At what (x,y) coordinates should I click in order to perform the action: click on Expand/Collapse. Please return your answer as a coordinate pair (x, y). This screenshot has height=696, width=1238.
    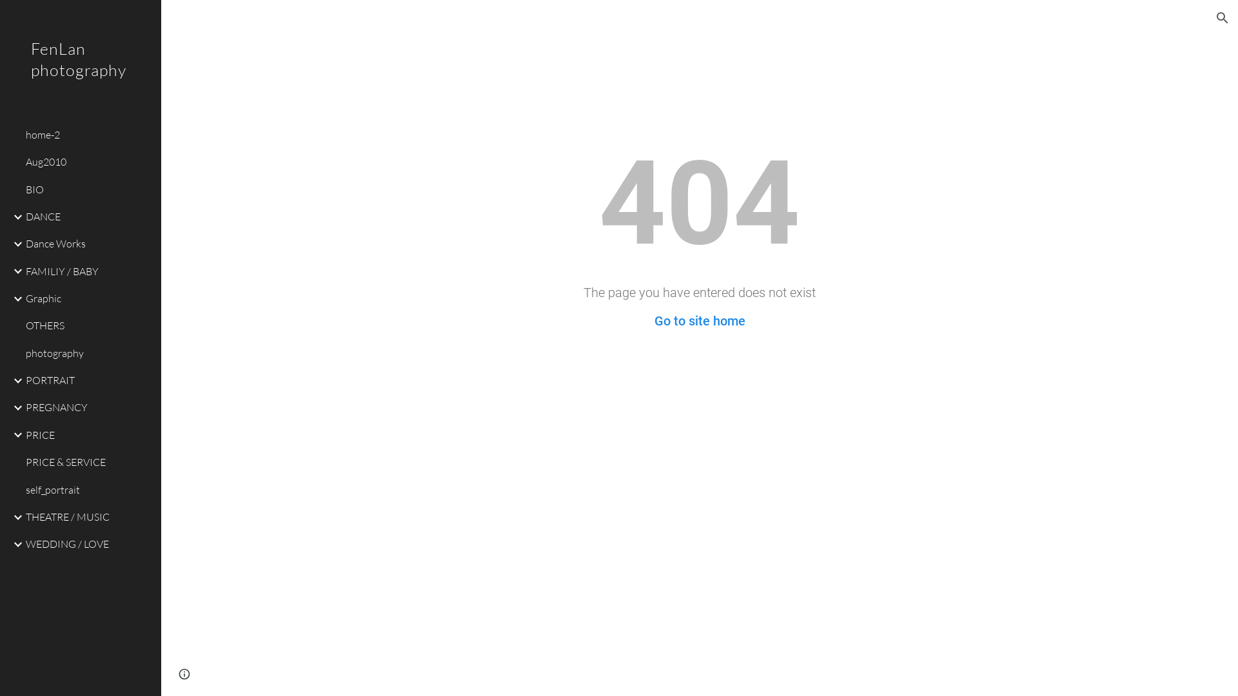
    Looking at the image, I should click on (14, 517).